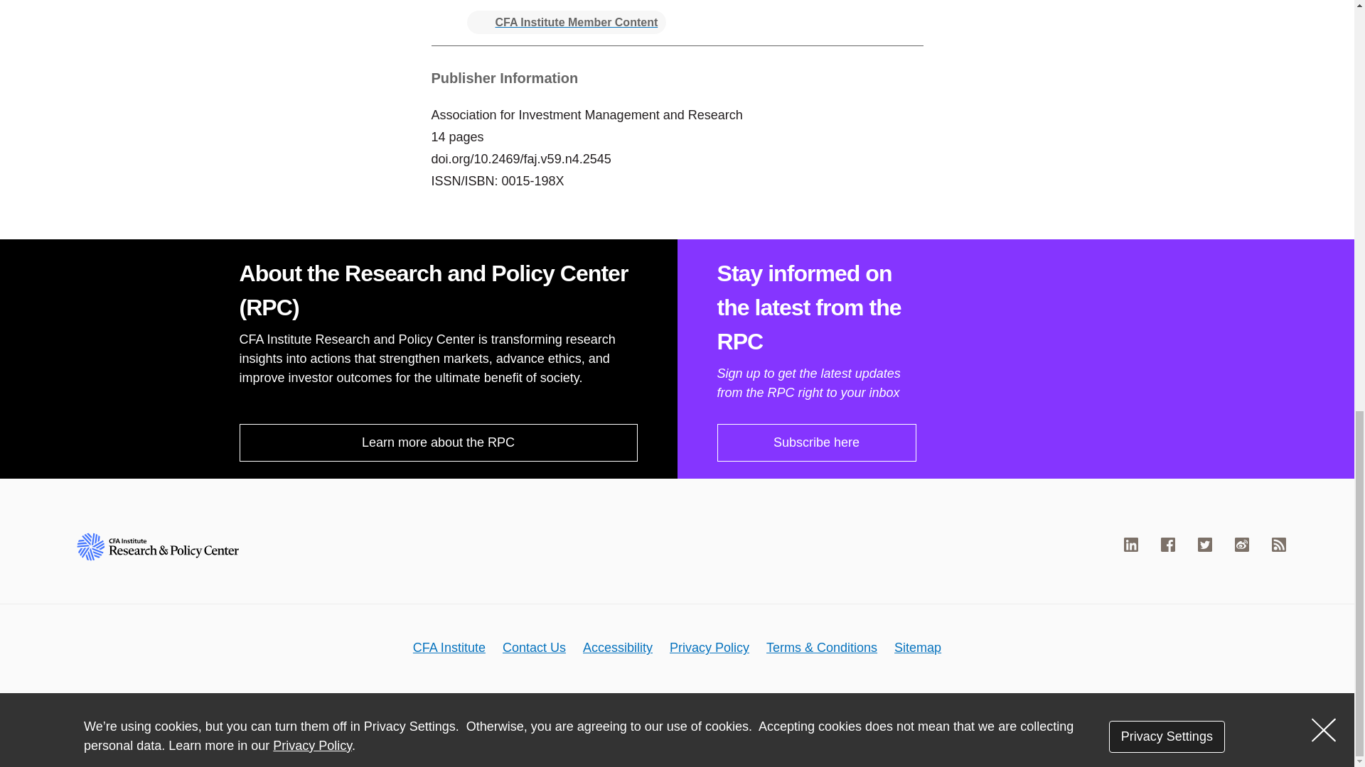 This screenshot has height=767, width=1365. Describe the element at coordinates (1241, 544) in the screenshot. I see `Weibo Page` at that location.